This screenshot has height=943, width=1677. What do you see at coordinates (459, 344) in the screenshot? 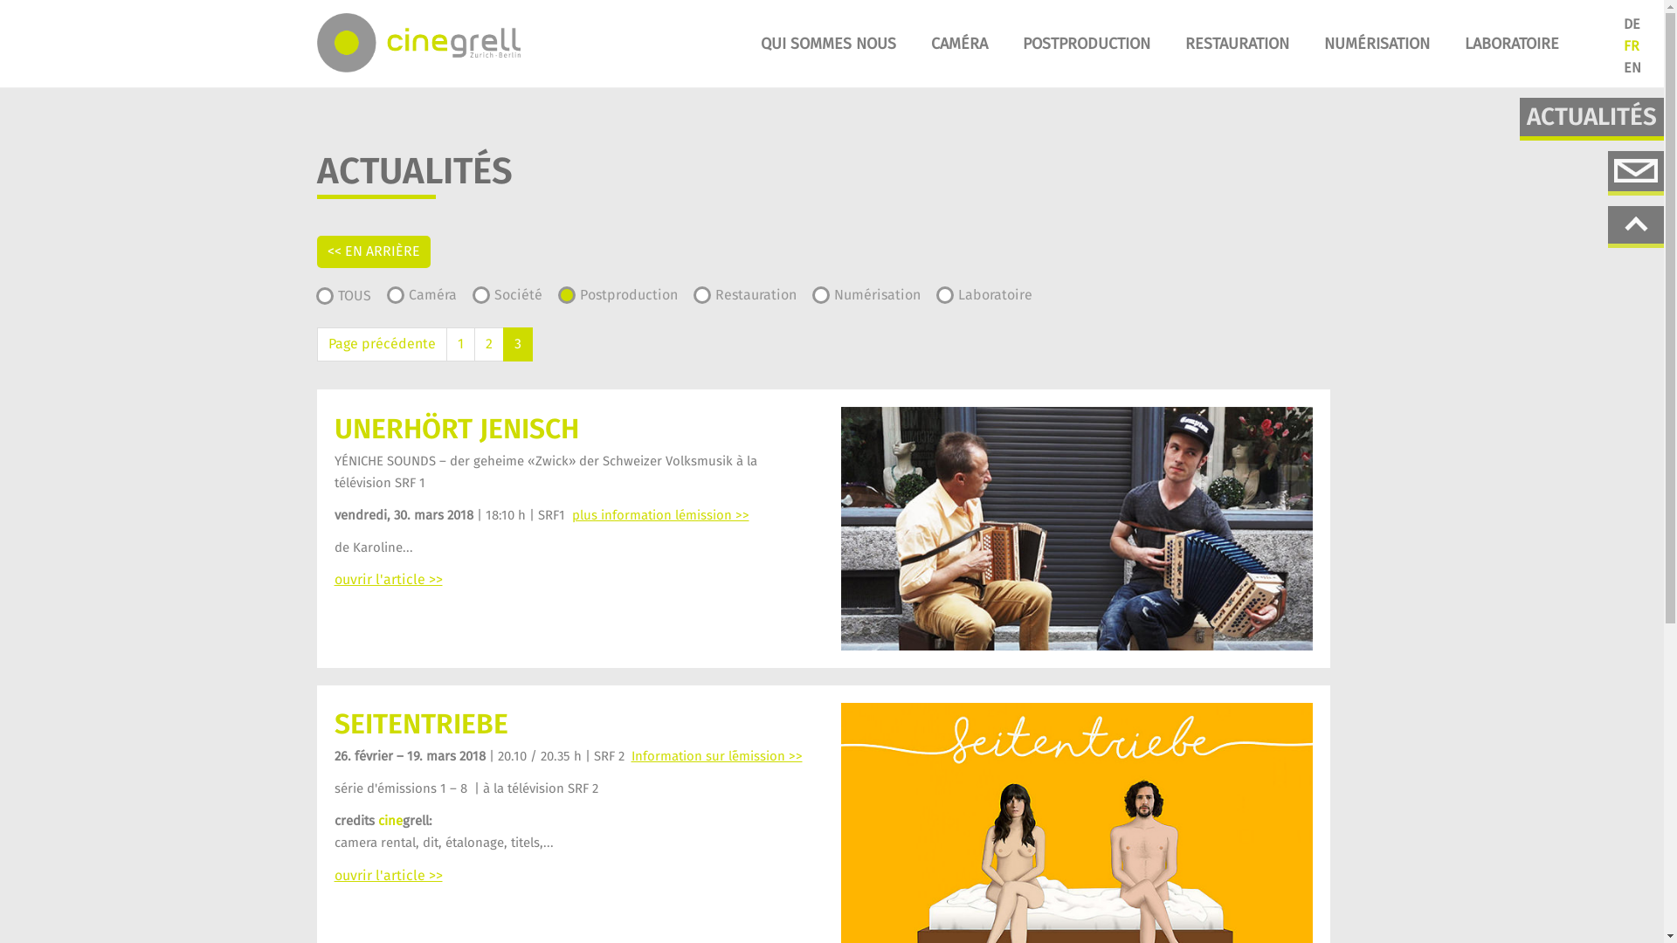
I see `1` at bounding box center [459, 344].